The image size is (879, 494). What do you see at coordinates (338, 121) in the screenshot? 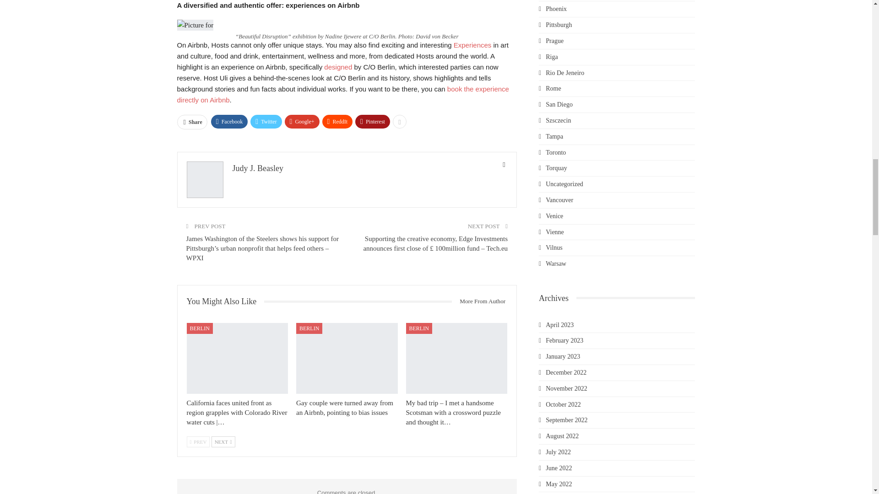
I see `ReddIt` at bounding box center [338, 121].